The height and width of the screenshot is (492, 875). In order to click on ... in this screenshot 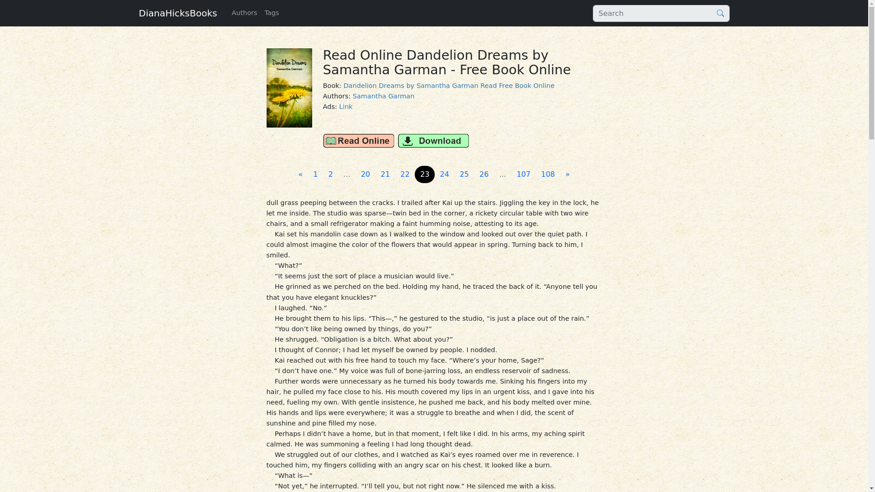, I will do `click(347, 174)`.